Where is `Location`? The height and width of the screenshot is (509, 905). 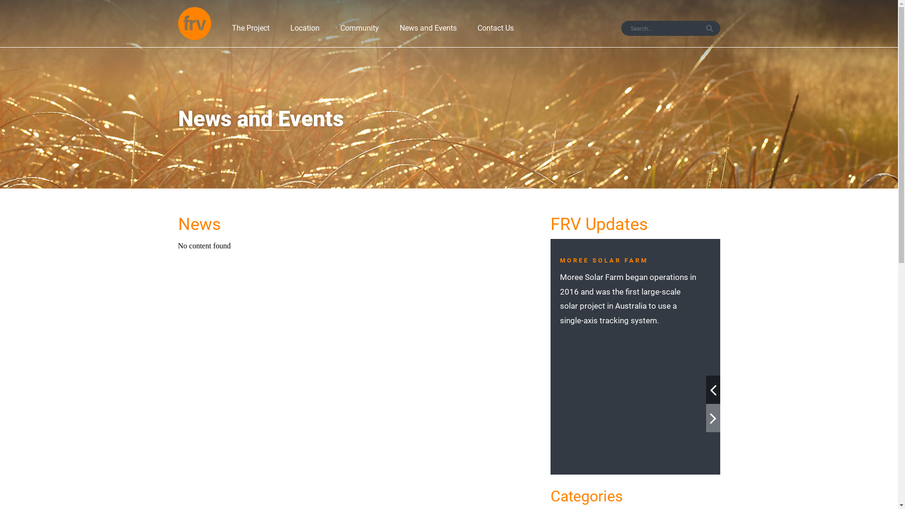
Location is located at coordinates (305, 33).